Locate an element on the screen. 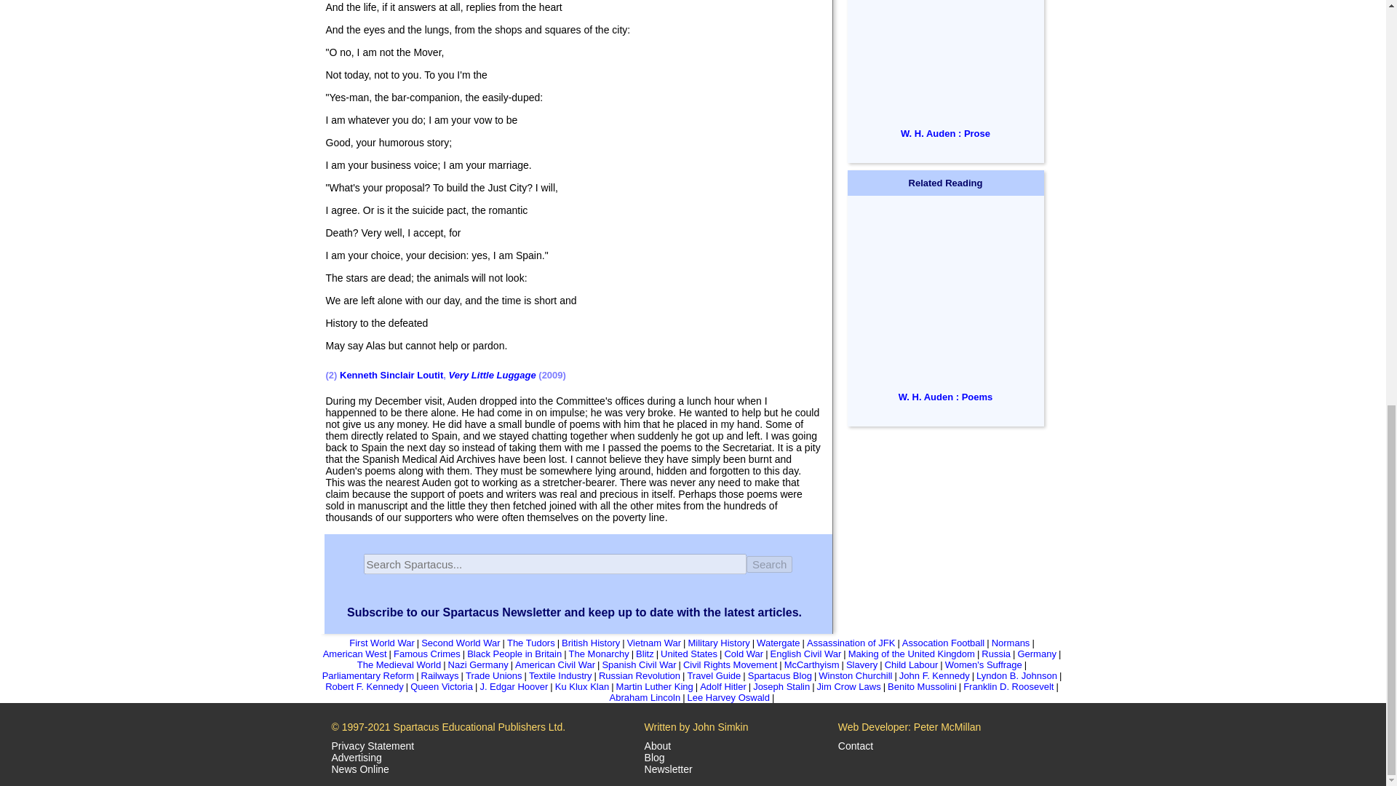 The height and width of the screenshot is (786, 1397). Search is located at coordinates (770, 563).